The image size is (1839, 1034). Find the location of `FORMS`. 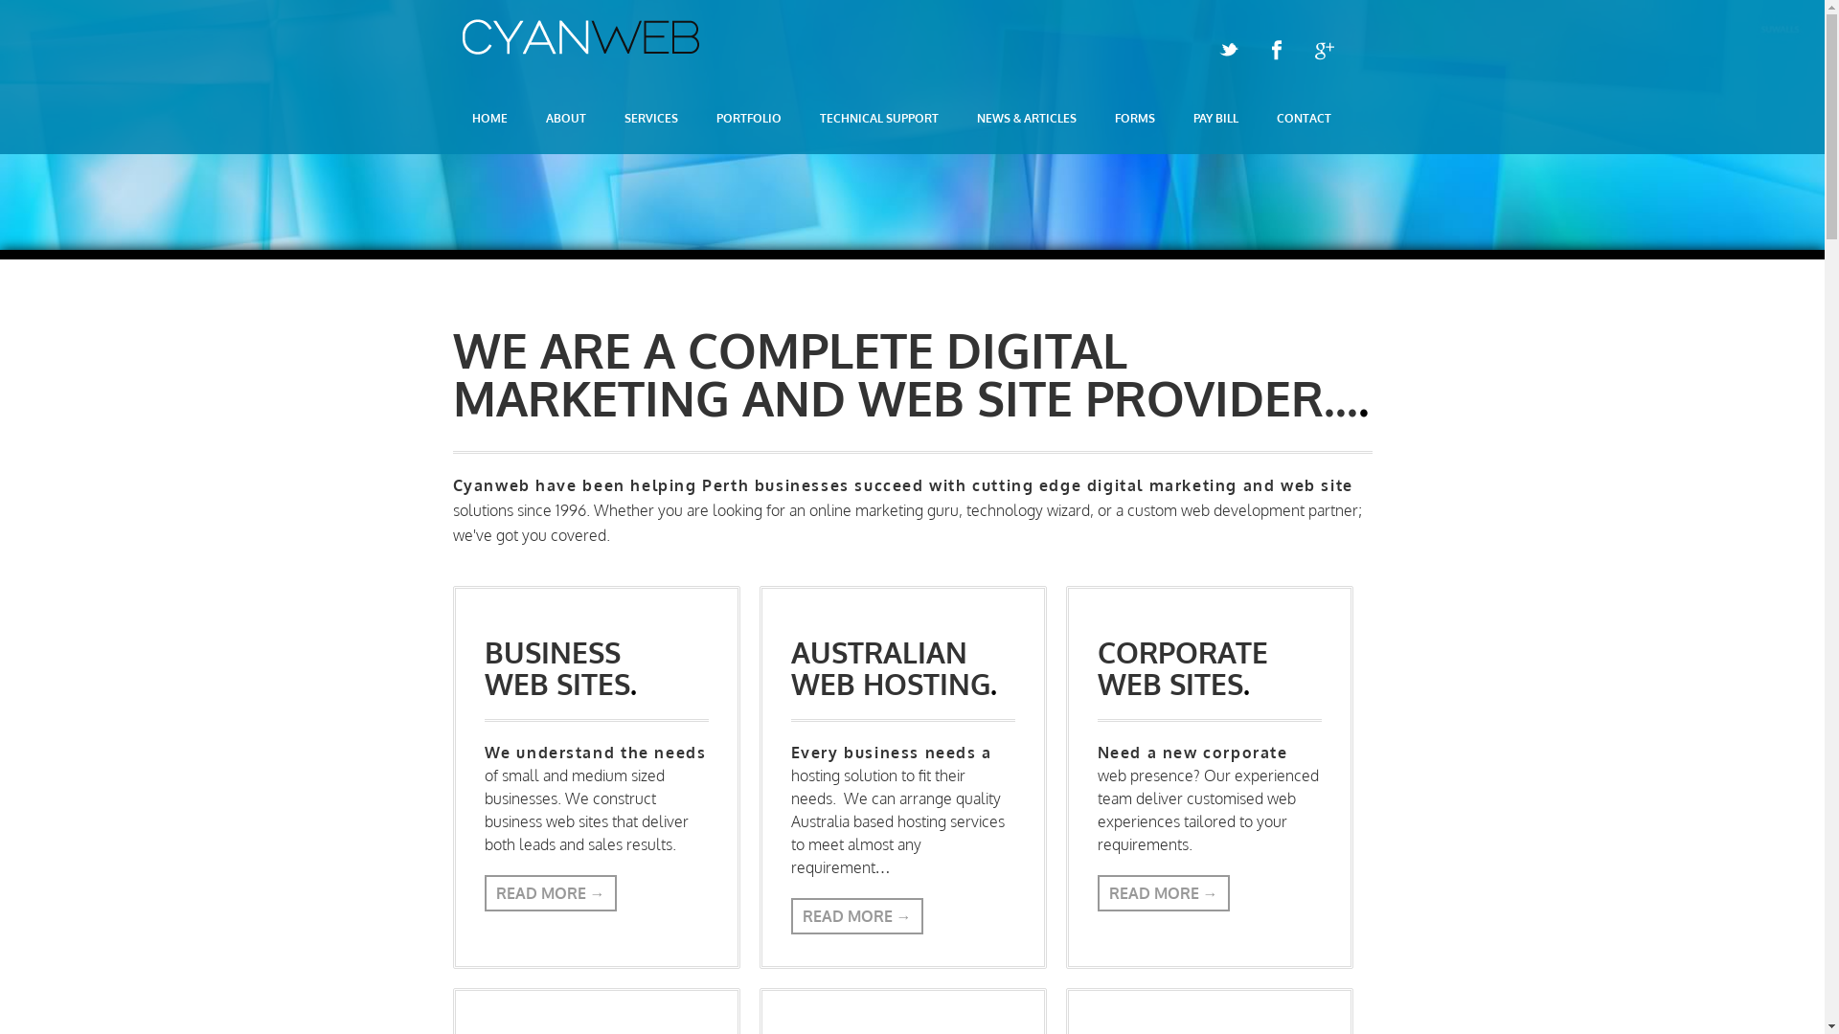

FORMS is located at coordinates (1135, 119).